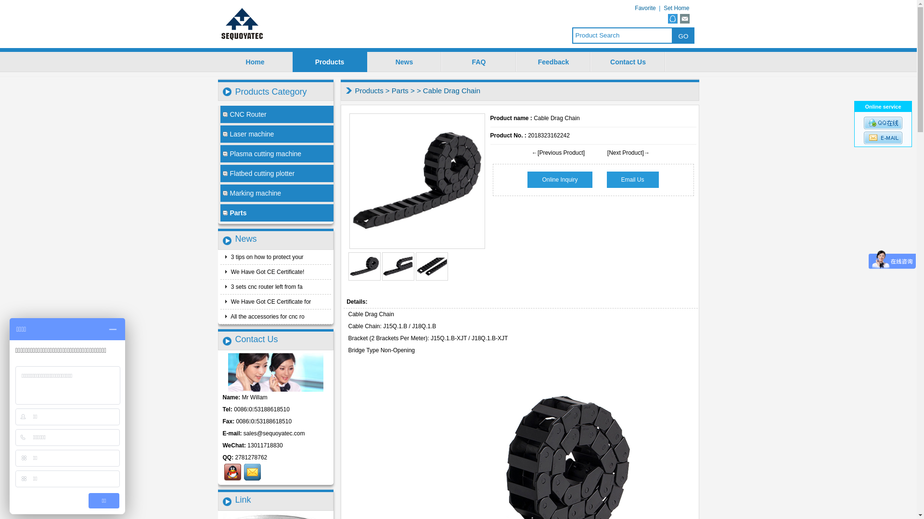 The width and height of the screenshot is (924, 519). I want to click on Flatbed cutting plotter, so click(277, 173).